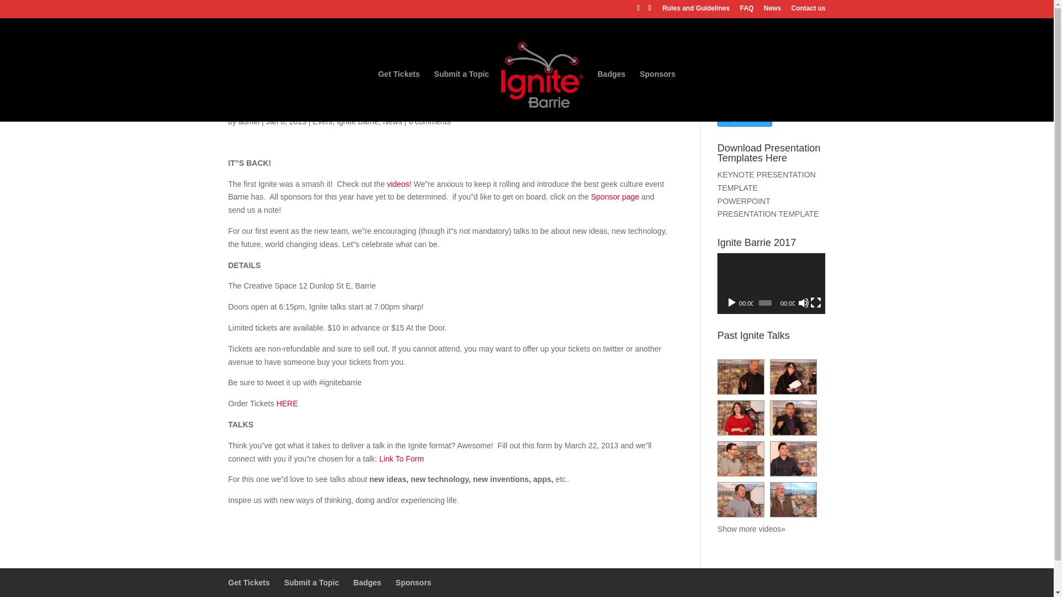  Describe the element at coordinates (399, 184) in the screenshot. I see `videos!` at that location.